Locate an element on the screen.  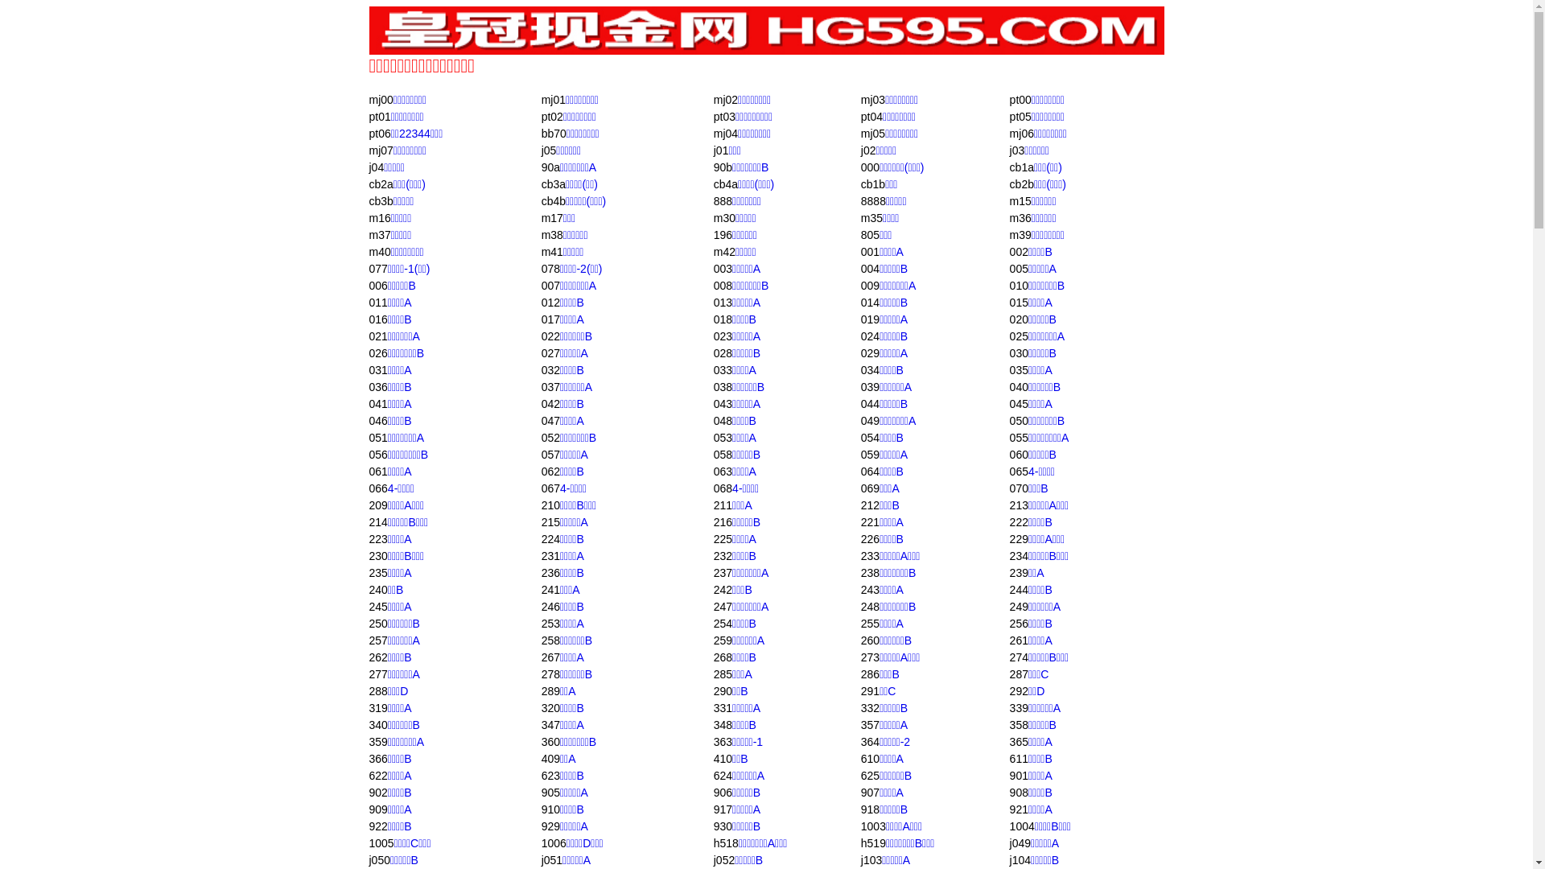
067 is located at coordinates (550, 488).